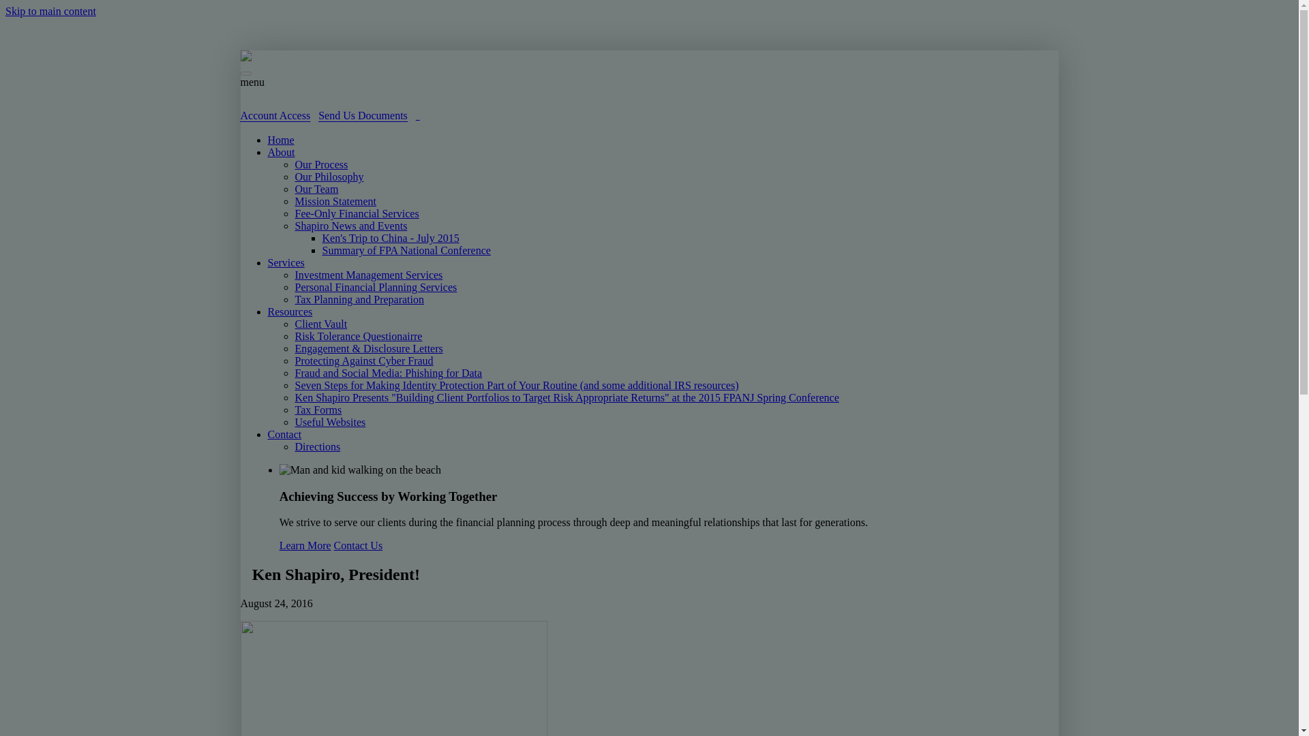 This screenshot has width=1309, height=736. What do you see at coordinates (364, 360) in the screenshot?
I see `Protecting Against Cyber Fraud` at bounding box center [364, 360].